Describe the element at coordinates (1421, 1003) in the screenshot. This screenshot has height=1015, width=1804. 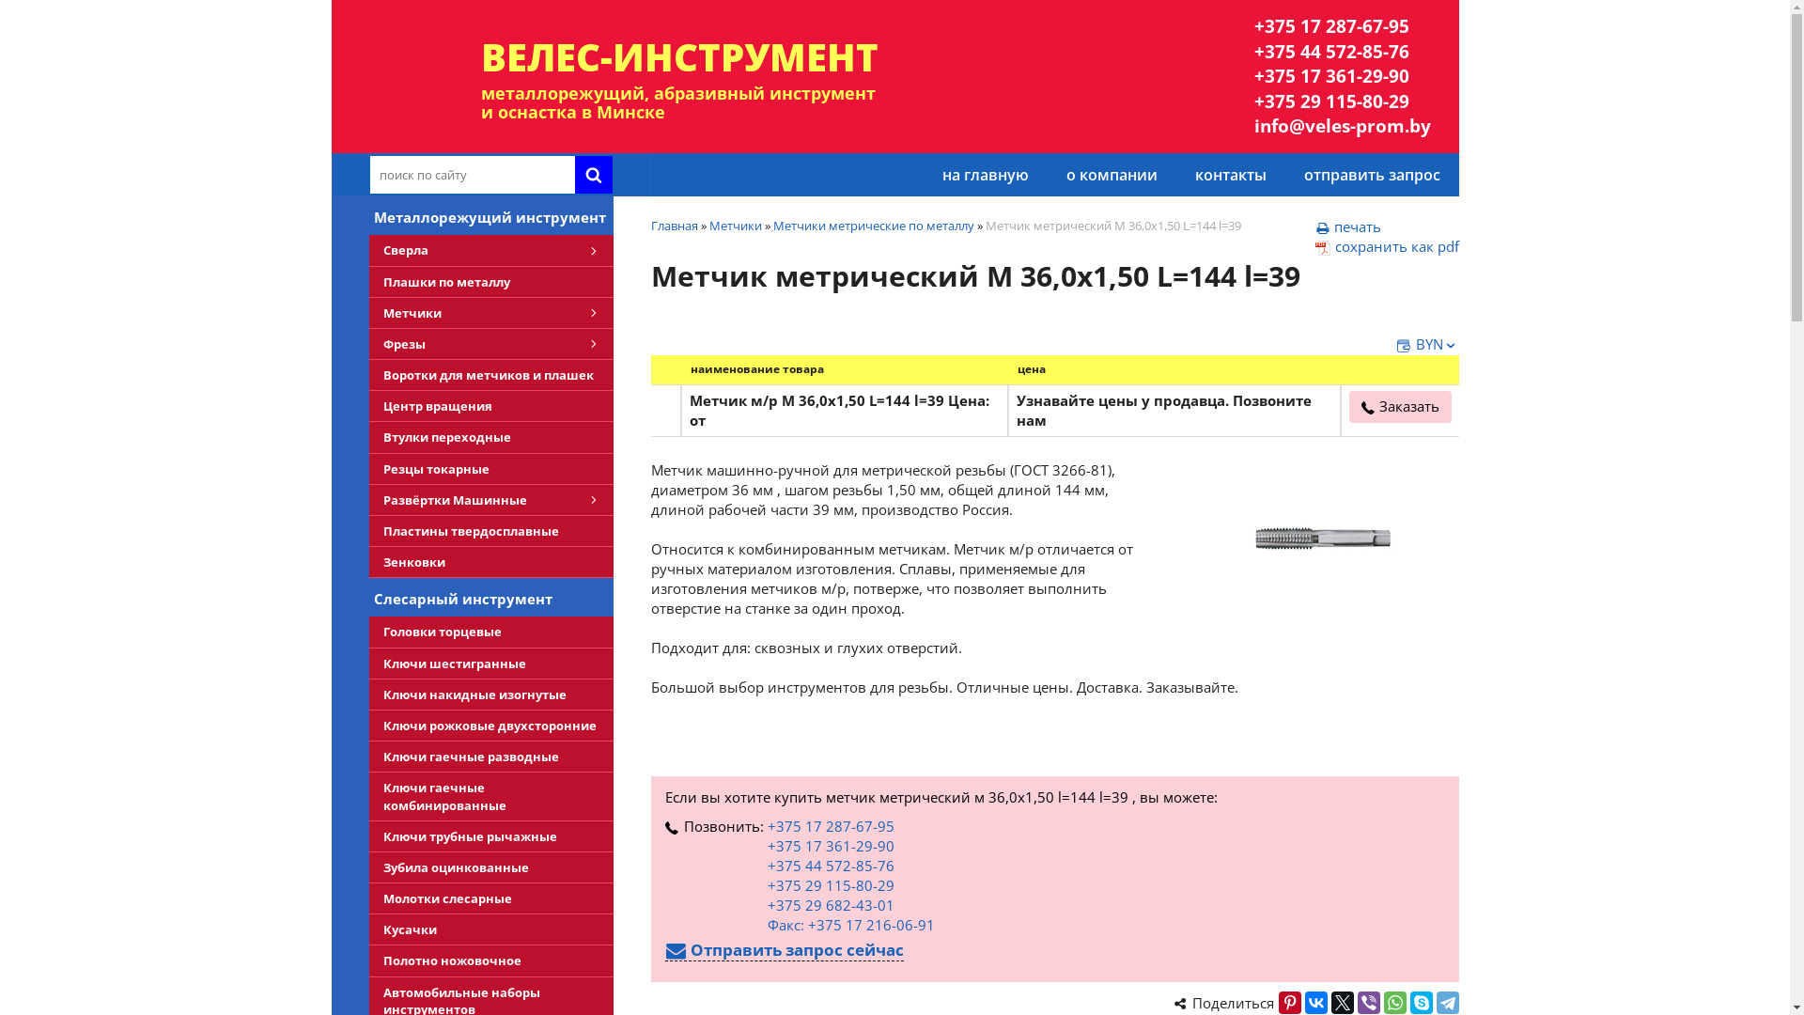
I see `Skype` at that location.